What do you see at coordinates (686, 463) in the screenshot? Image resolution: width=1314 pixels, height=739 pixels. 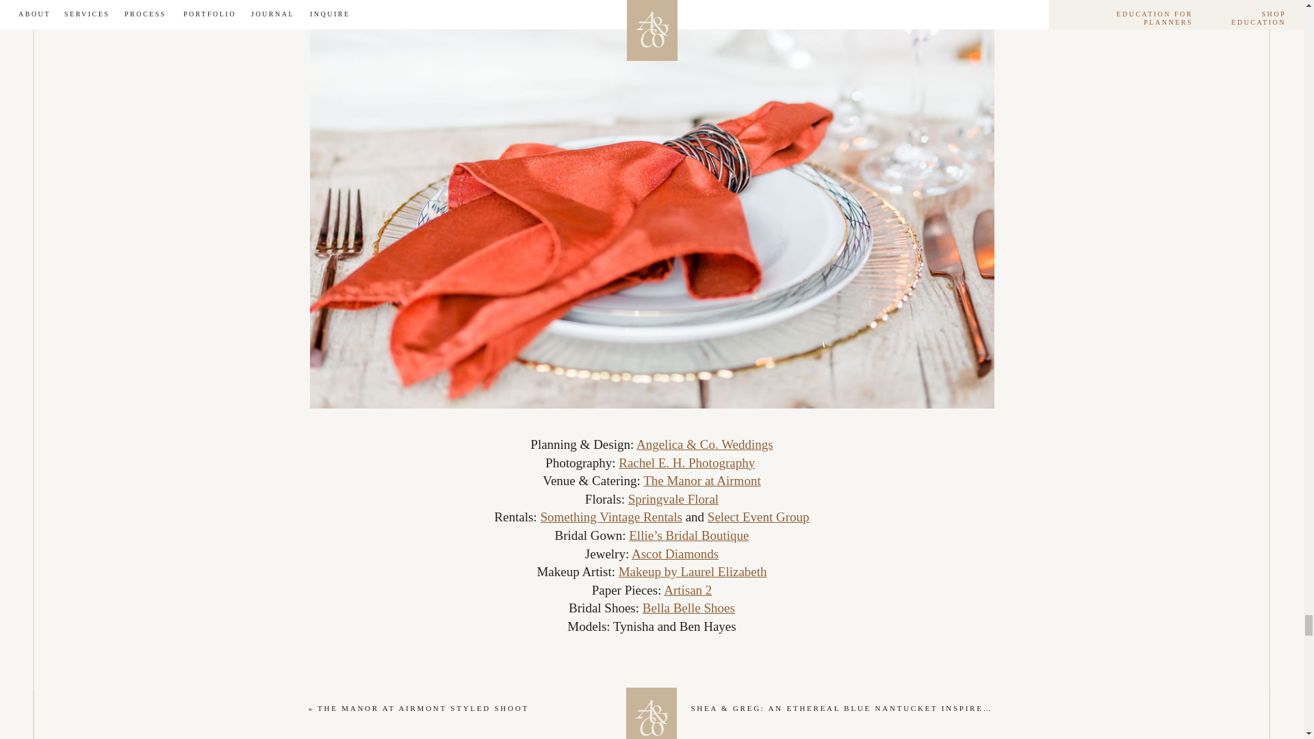 I see `Rachel E. H. Photography` at bounding box center [686, 463].